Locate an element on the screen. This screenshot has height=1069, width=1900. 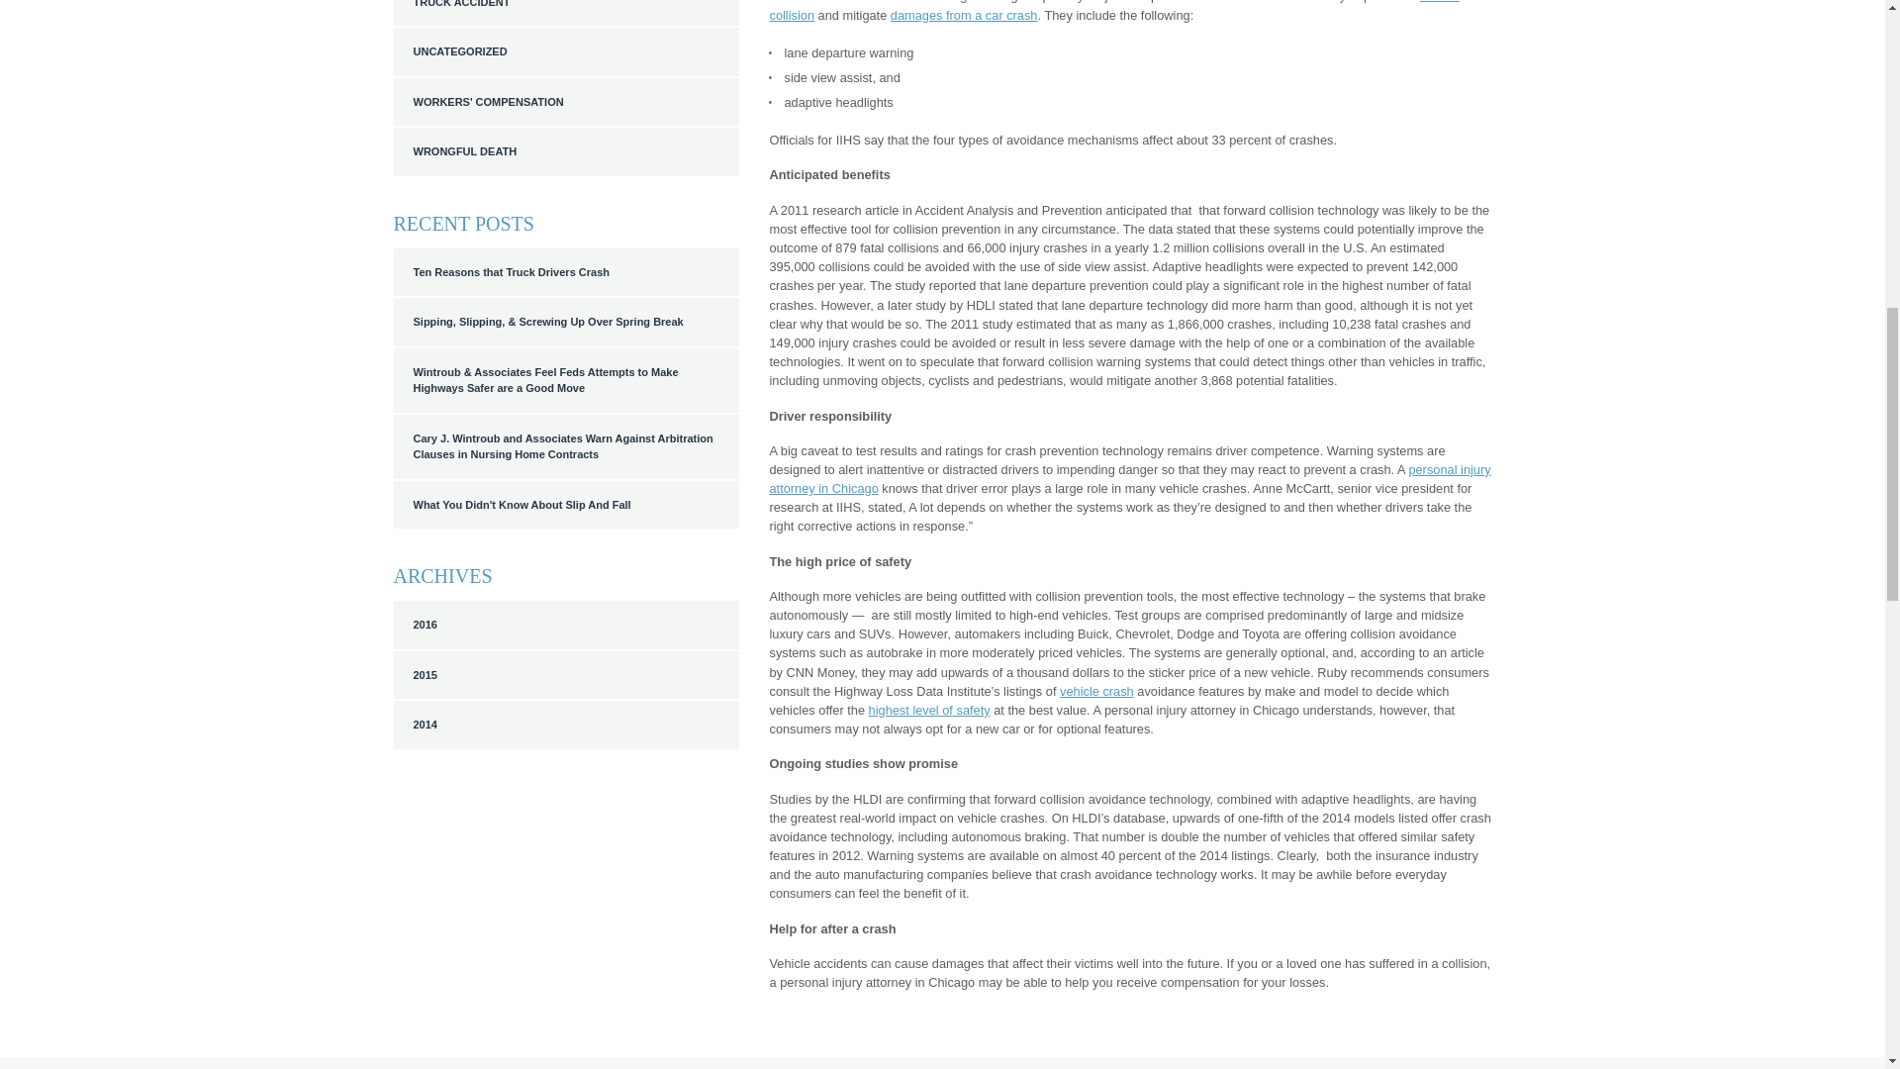
WRONGFUL DEATH is located at coordinates (566, 152).